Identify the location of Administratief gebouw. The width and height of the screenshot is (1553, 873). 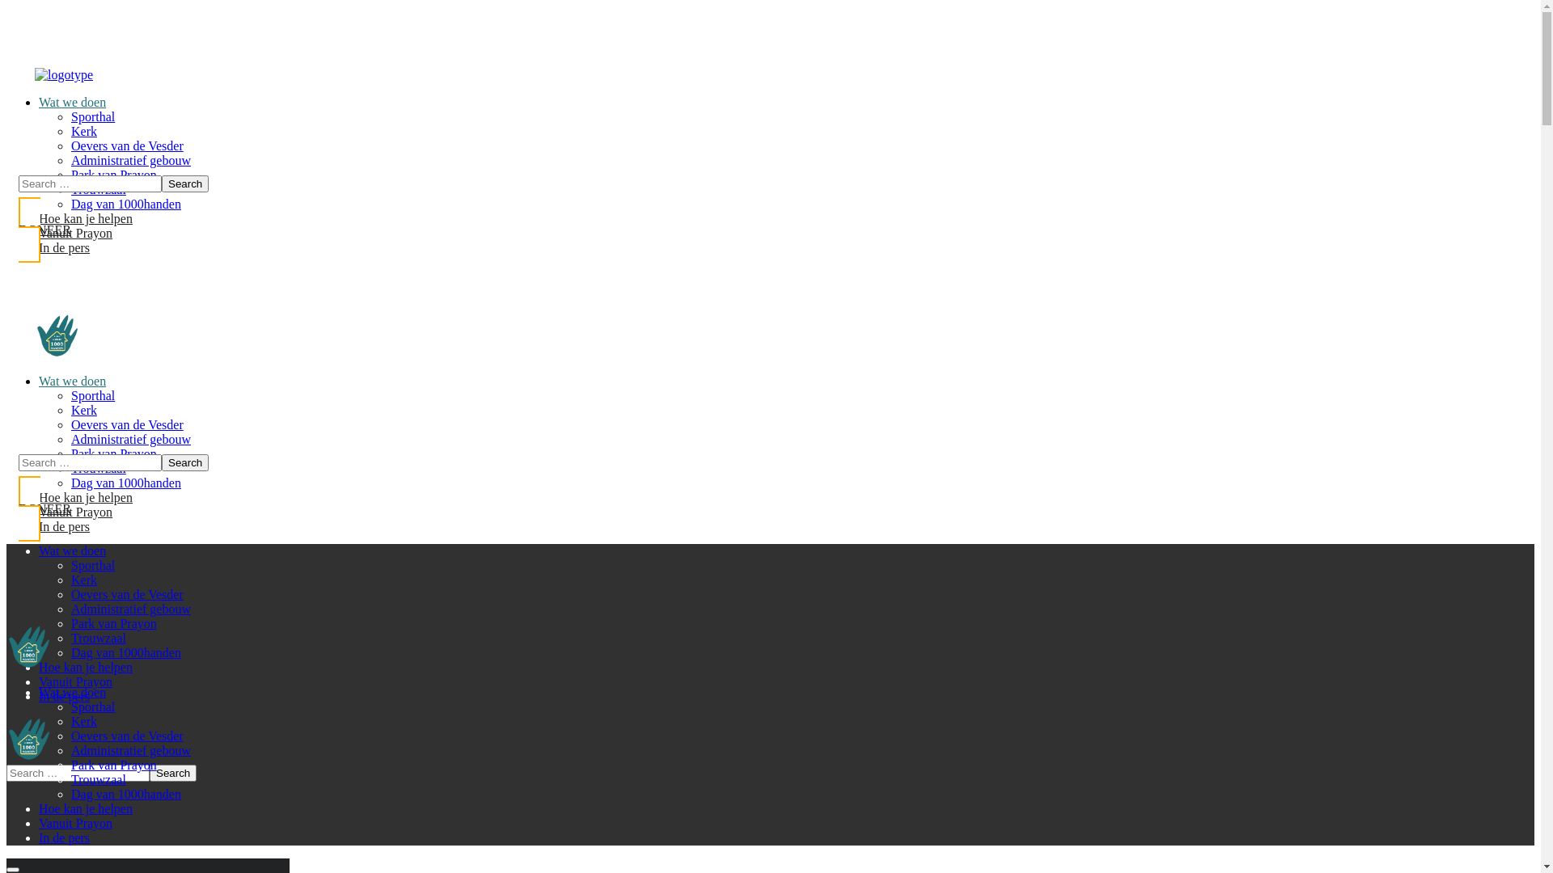
(131, 440).